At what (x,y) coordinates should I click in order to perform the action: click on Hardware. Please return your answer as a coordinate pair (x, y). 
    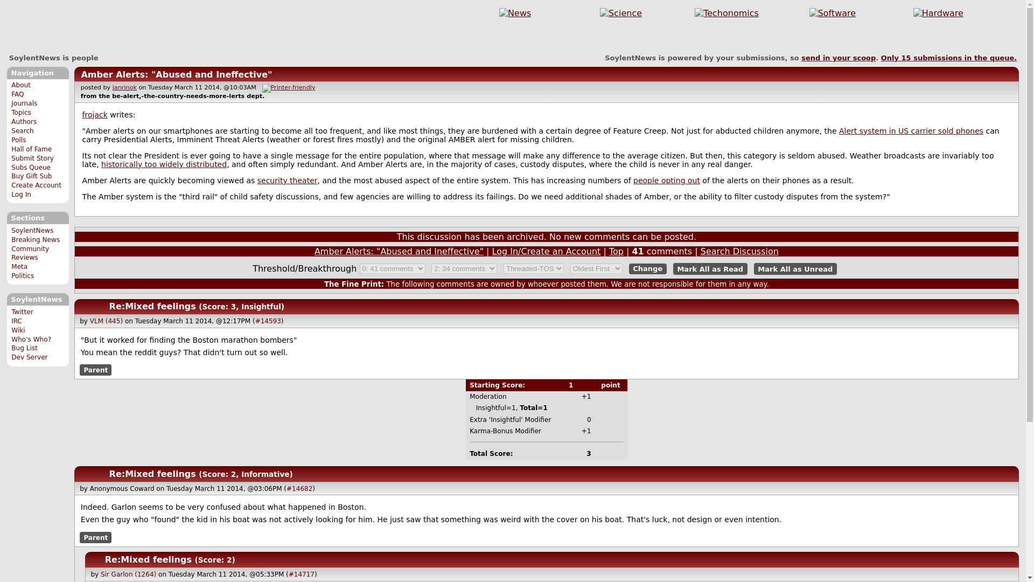
    Looking at the image, I should click on (938, 13).